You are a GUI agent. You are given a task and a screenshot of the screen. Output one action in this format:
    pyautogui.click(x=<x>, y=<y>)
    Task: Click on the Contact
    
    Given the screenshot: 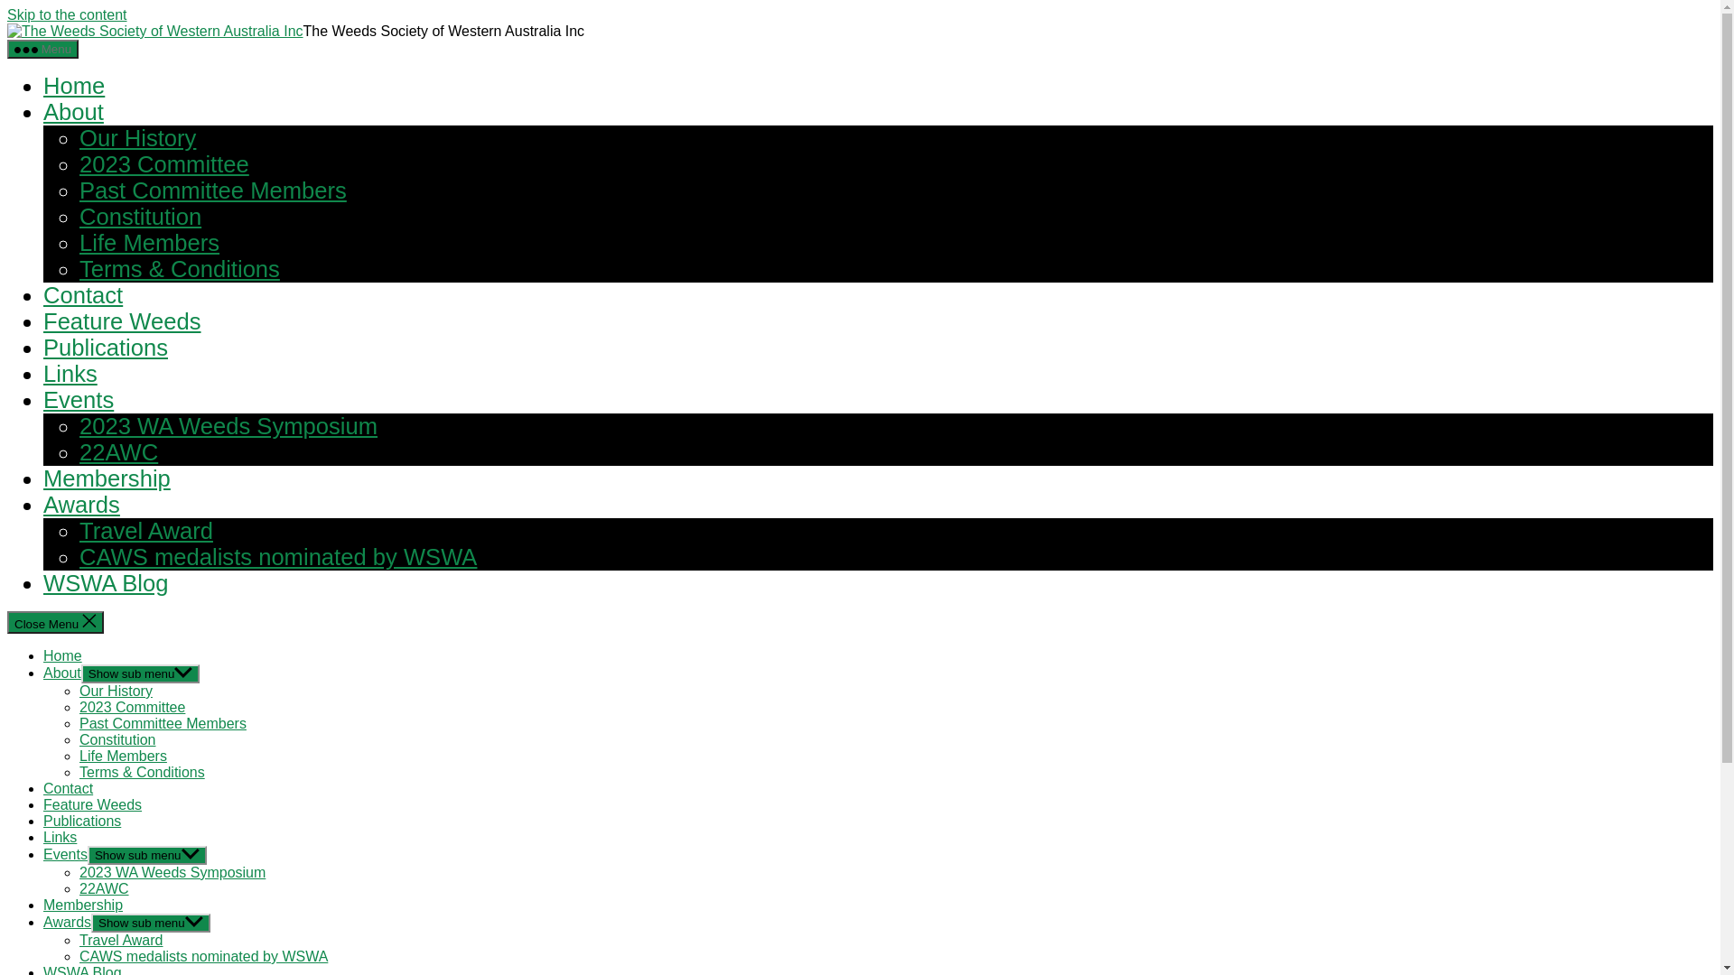 What is the action you would take?
    pyautogui.click(x=83, y=295)
    